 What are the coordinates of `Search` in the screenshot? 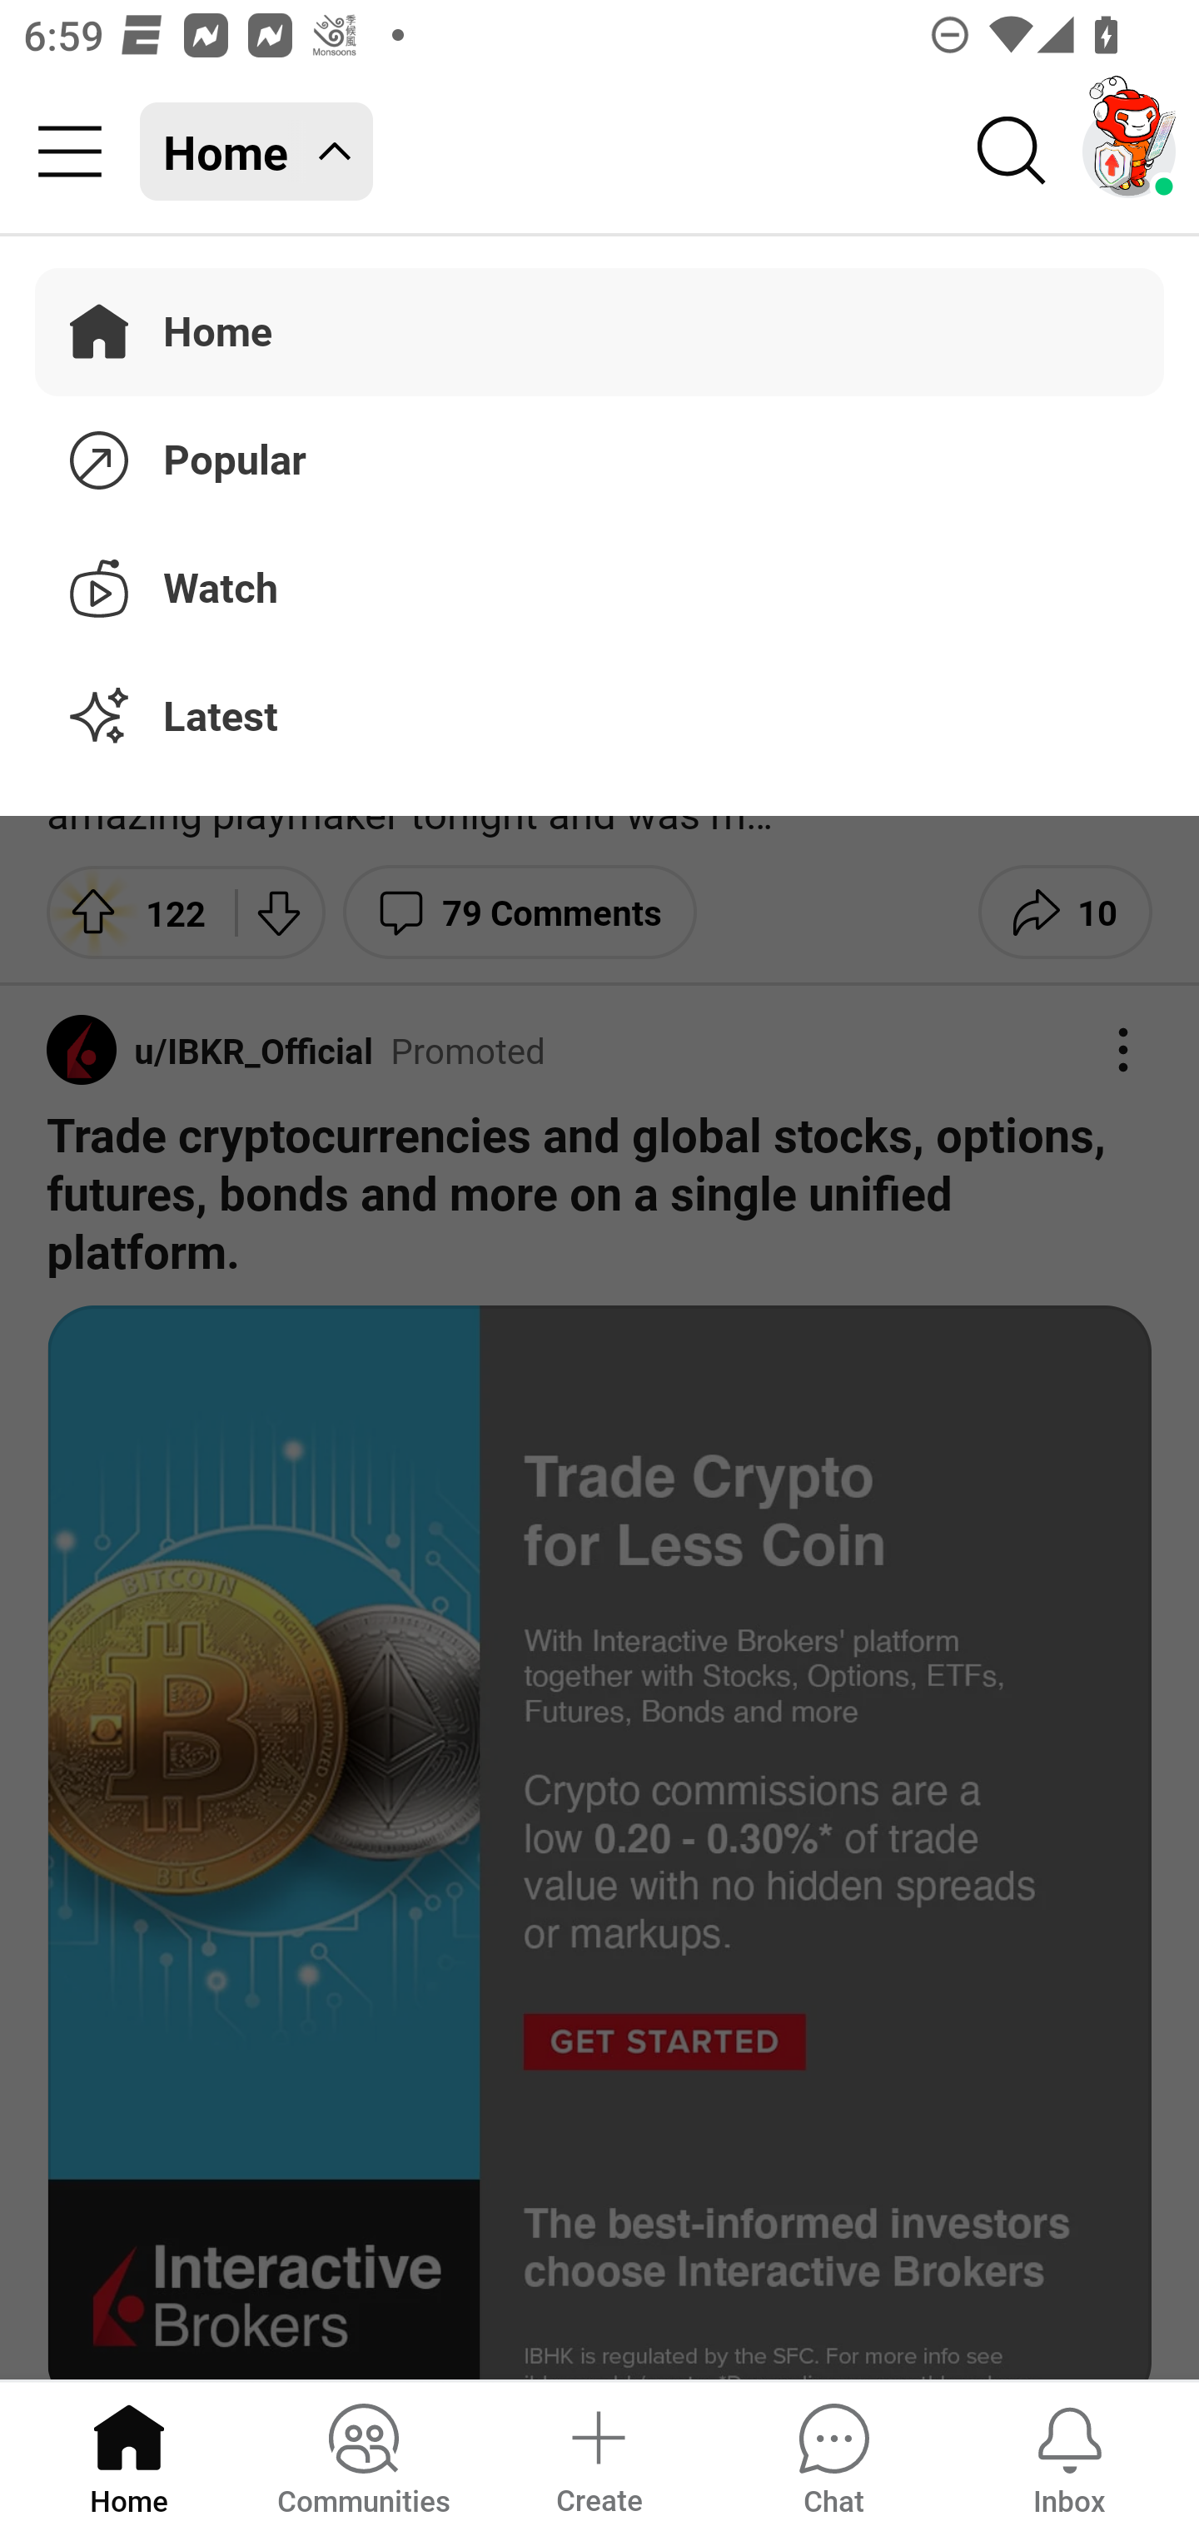 It's located at (1012, 152).